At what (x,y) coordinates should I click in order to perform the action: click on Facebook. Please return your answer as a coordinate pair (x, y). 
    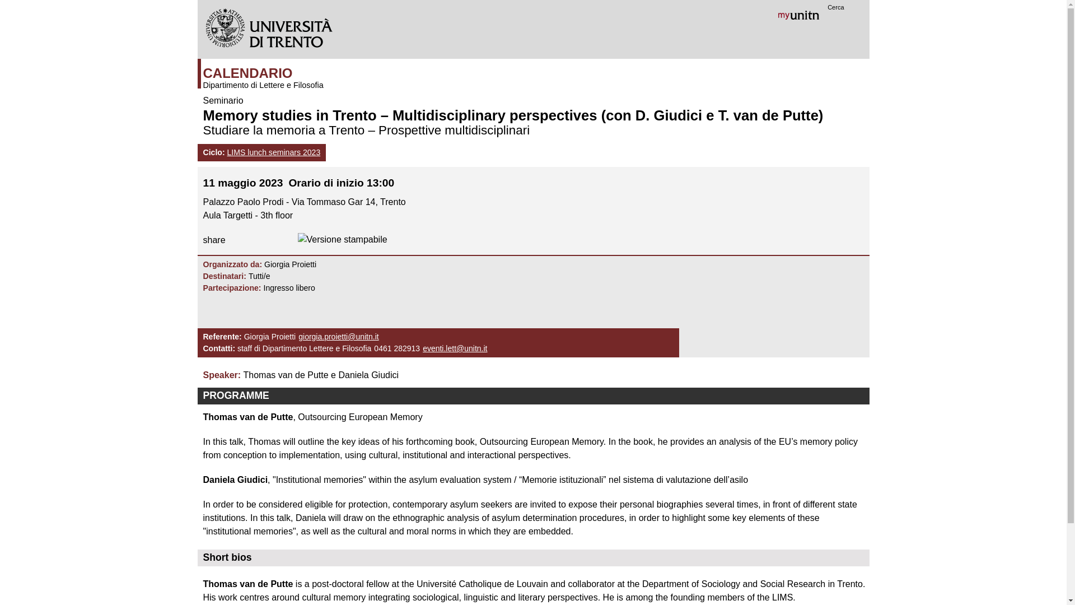
    Looking at the image, I should click on (237, 239).